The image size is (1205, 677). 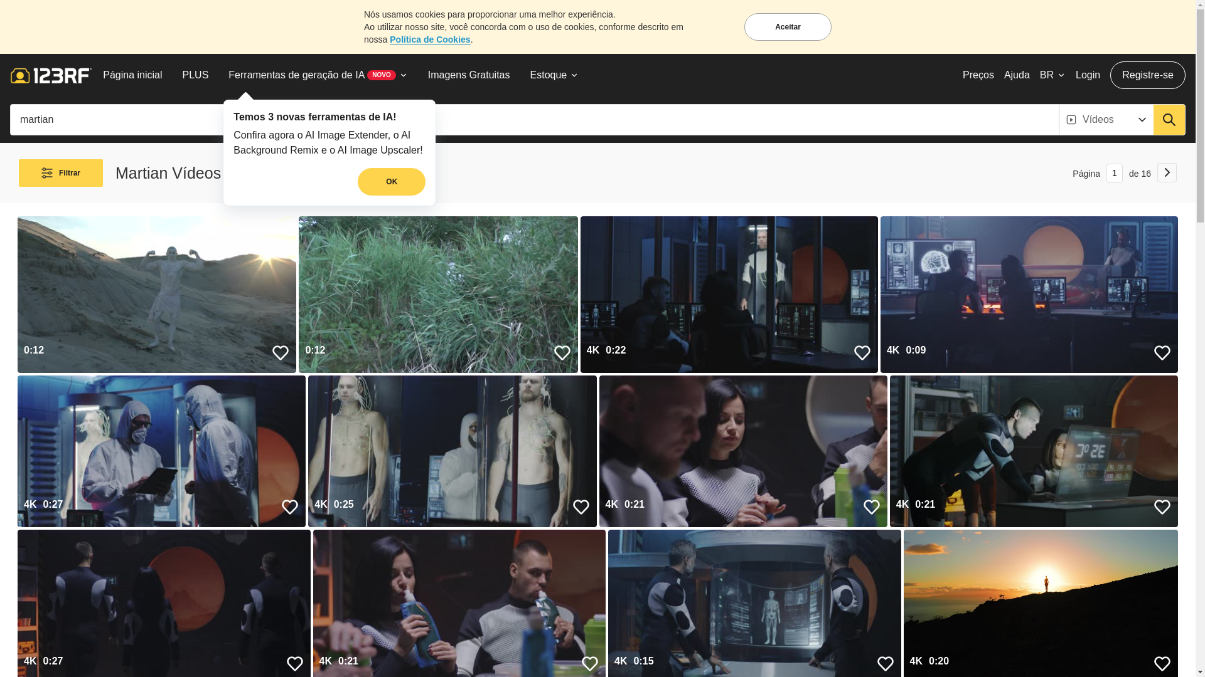 I want to click on 60, so click(x=34, y=634).